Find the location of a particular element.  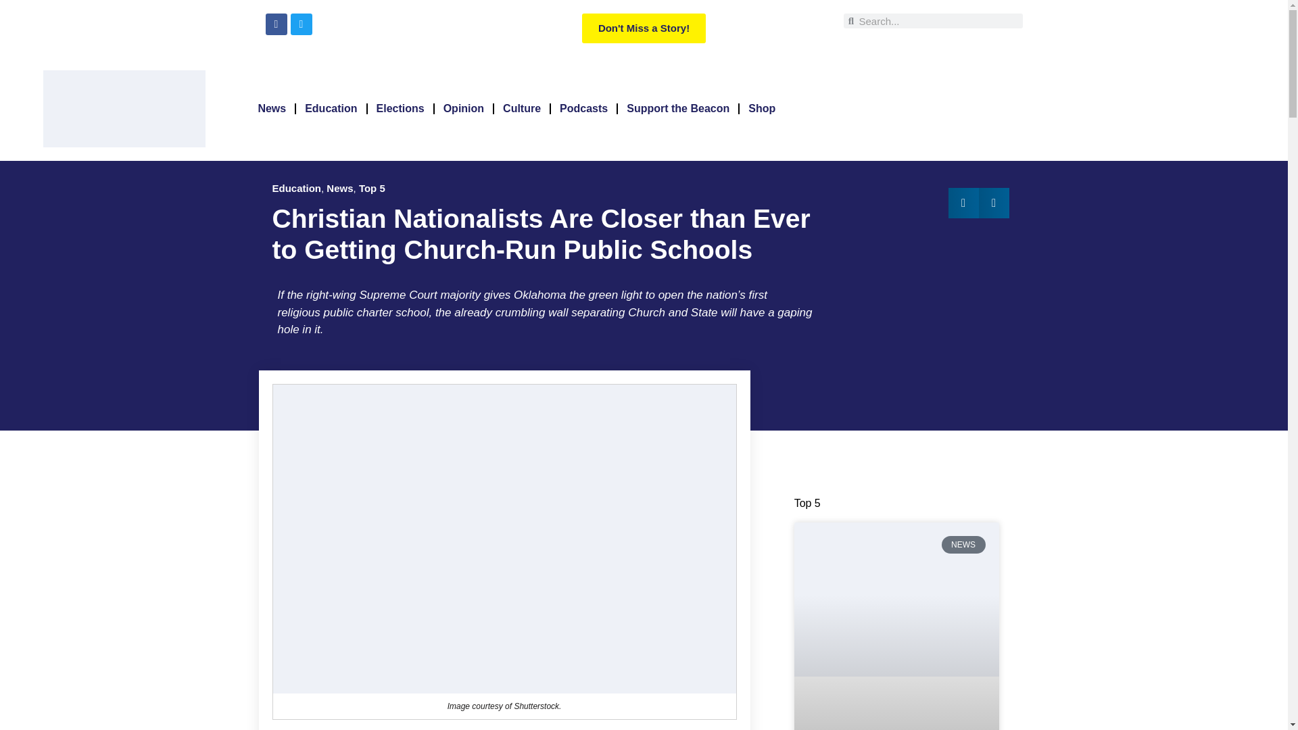

News is located at coordinates (339, 188).